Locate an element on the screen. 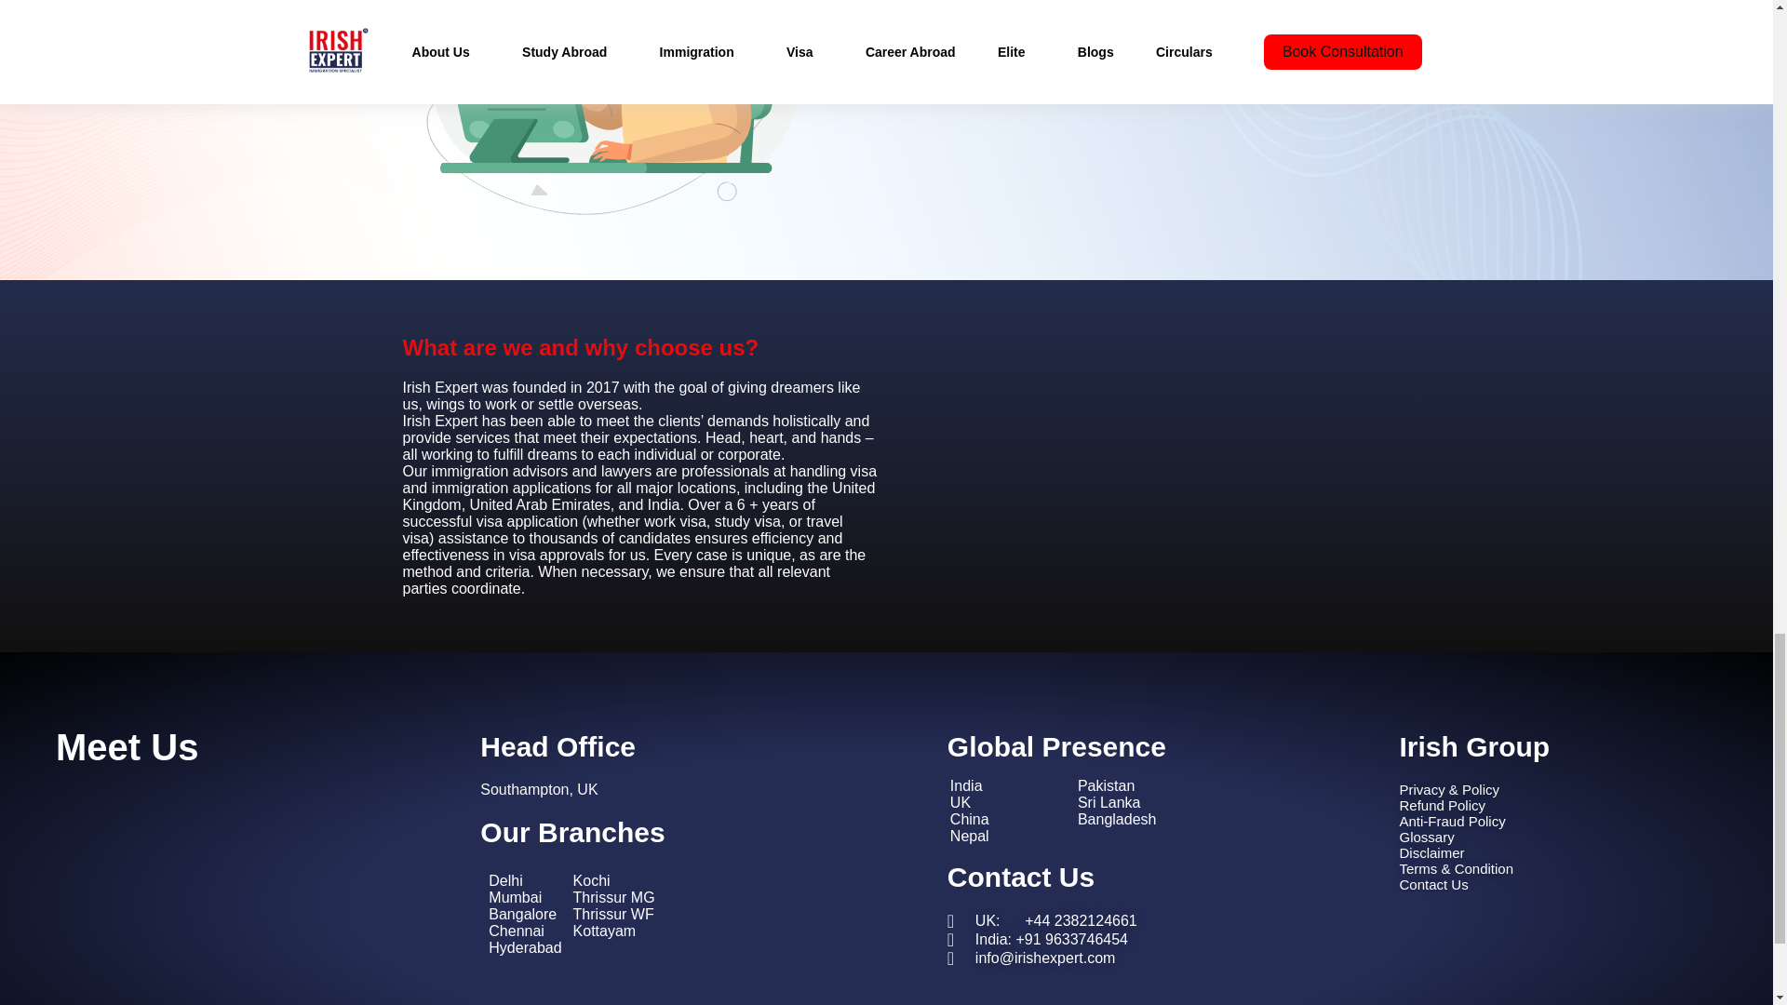 The height and width of the screenshot is (1005, 1787). Pakistan is located at coordinates (1117, 785).